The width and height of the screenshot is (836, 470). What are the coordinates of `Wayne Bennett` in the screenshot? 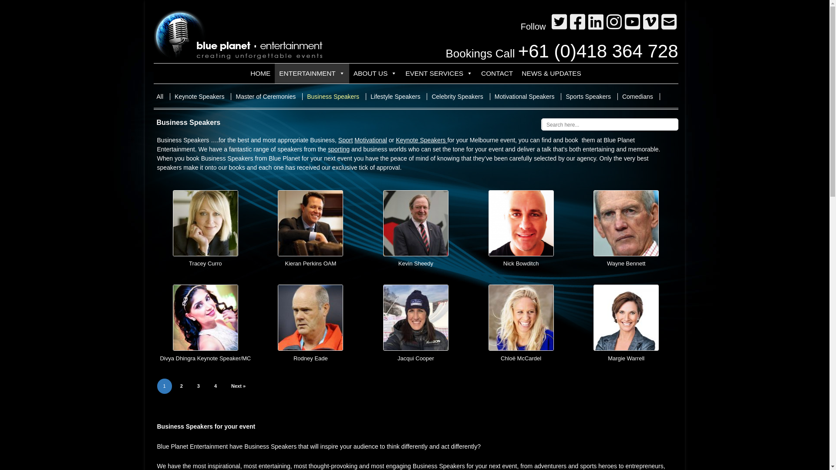 It's located at (626, 223).